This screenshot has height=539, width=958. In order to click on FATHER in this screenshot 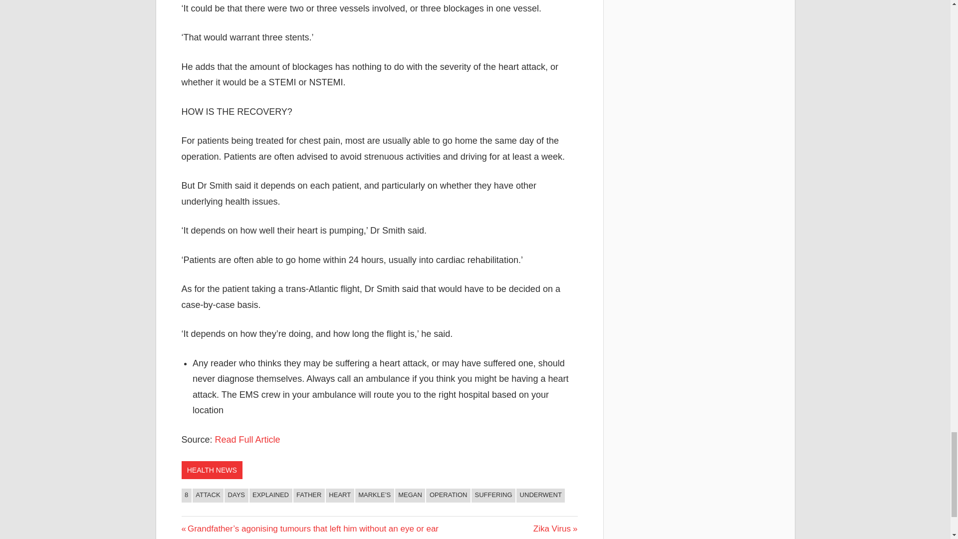, I will do `click(187, 495)`.